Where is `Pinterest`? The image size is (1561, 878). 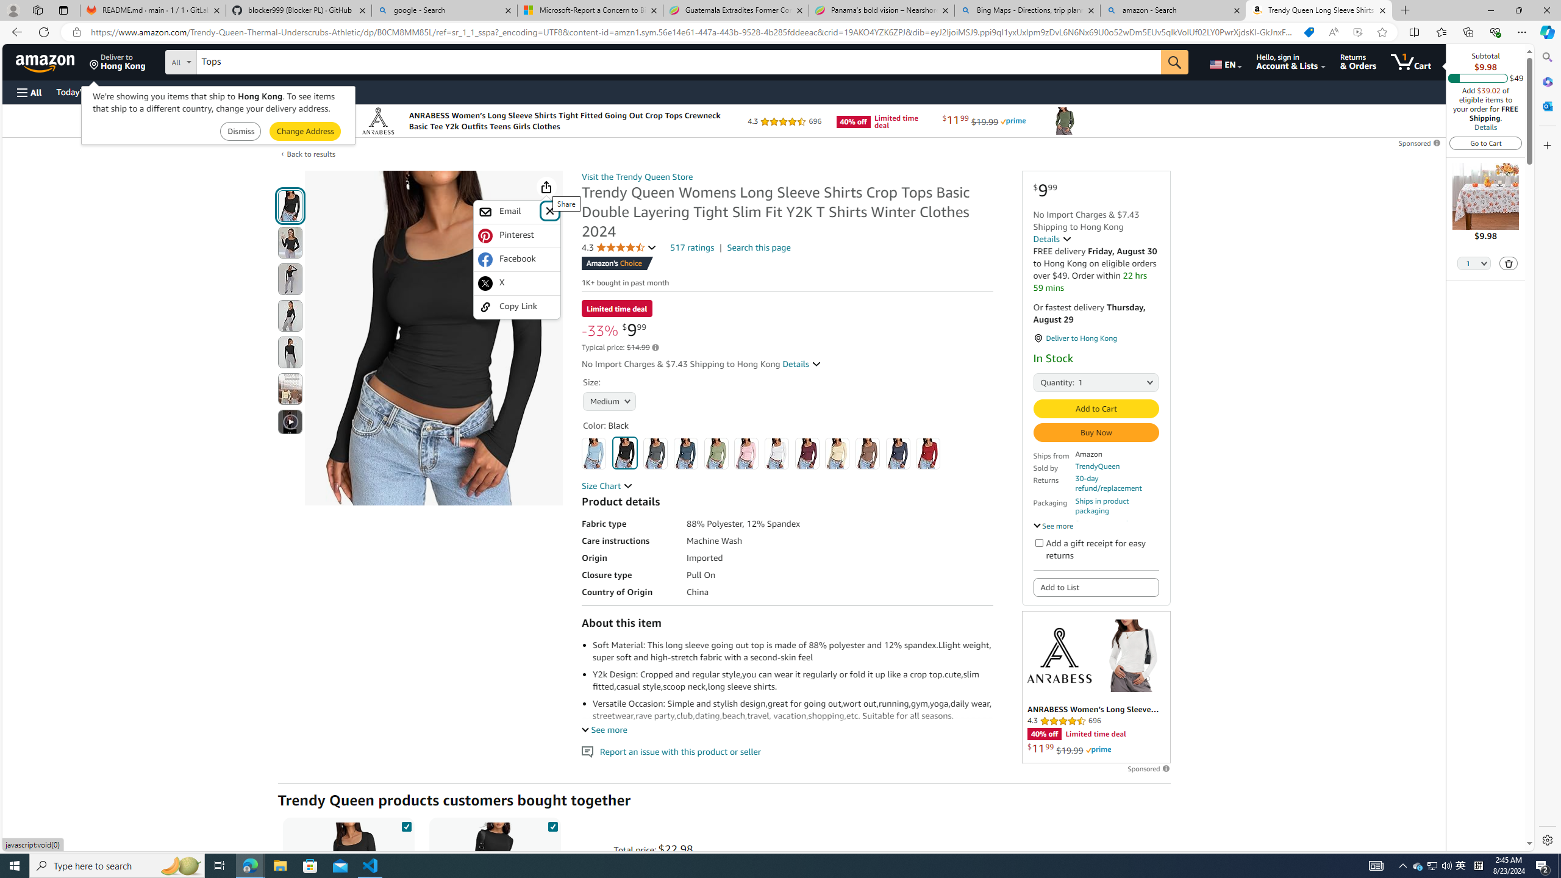 Pinterest is located at coordinates (517, 235).